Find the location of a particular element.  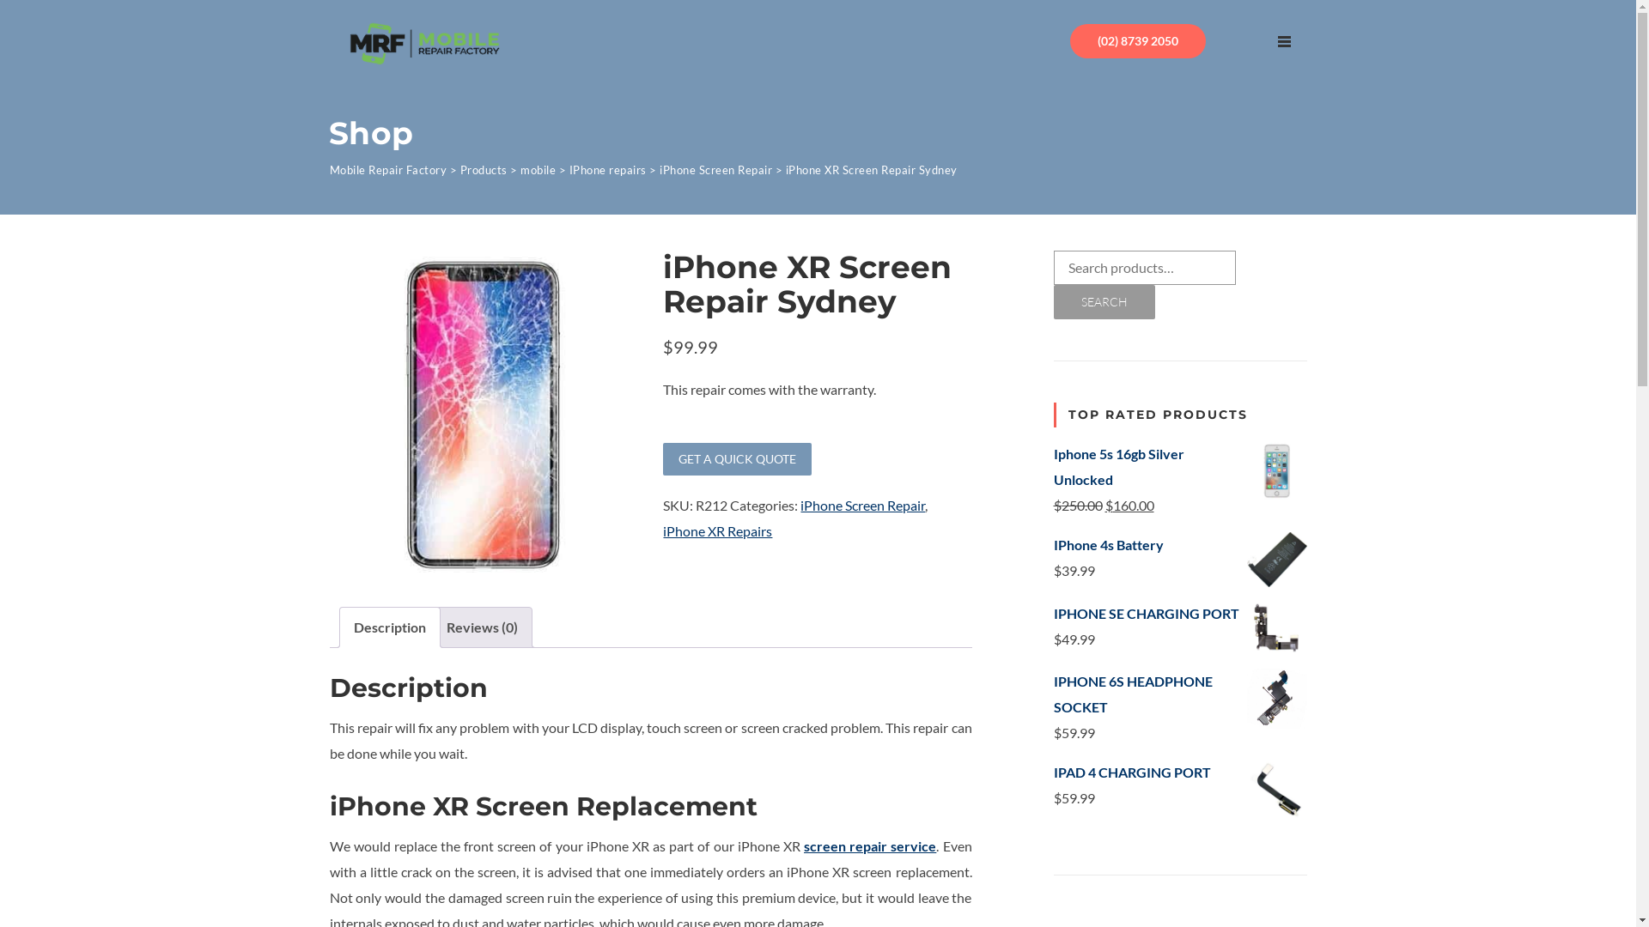

IPAD 4 CHARGING PORT is located at coordinates (1180, 772).